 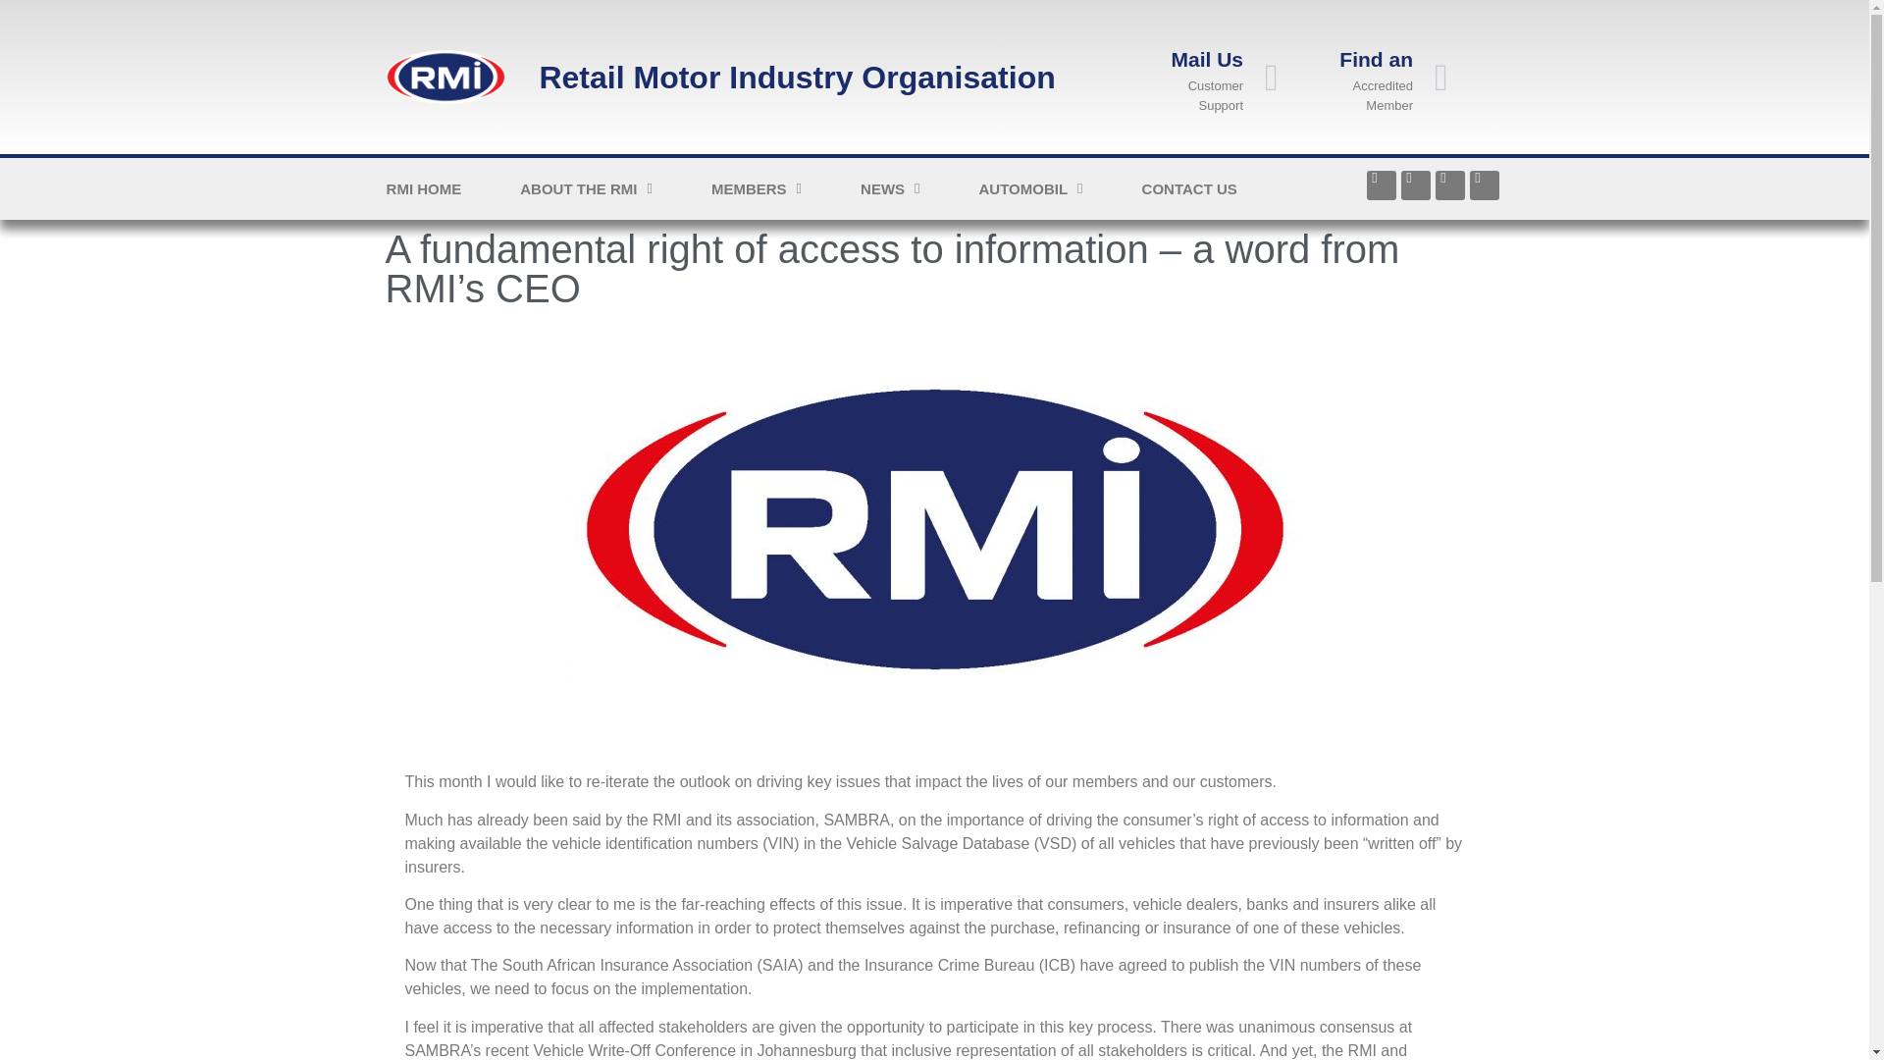 What do you see at coordinates (1376, 59) in the screenshot?
I see `Find an` at bounding box center [1376, 59].